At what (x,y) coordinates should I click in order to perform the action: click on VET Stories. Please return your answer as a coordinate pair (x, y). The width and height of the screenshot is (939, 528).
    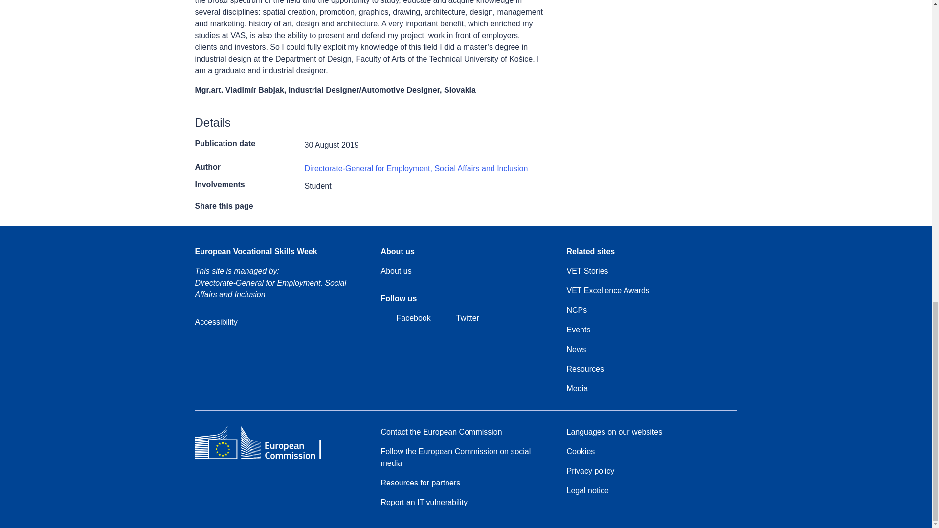
    Looking at the image, I should click on (587, 271).